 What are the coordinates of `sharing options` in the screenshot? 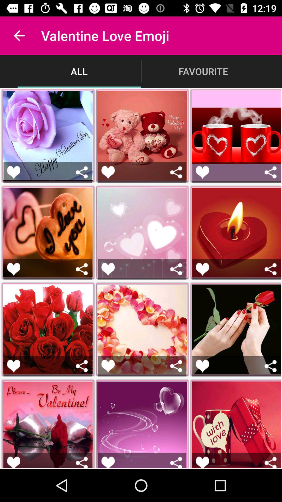 It's located at (271, 172).